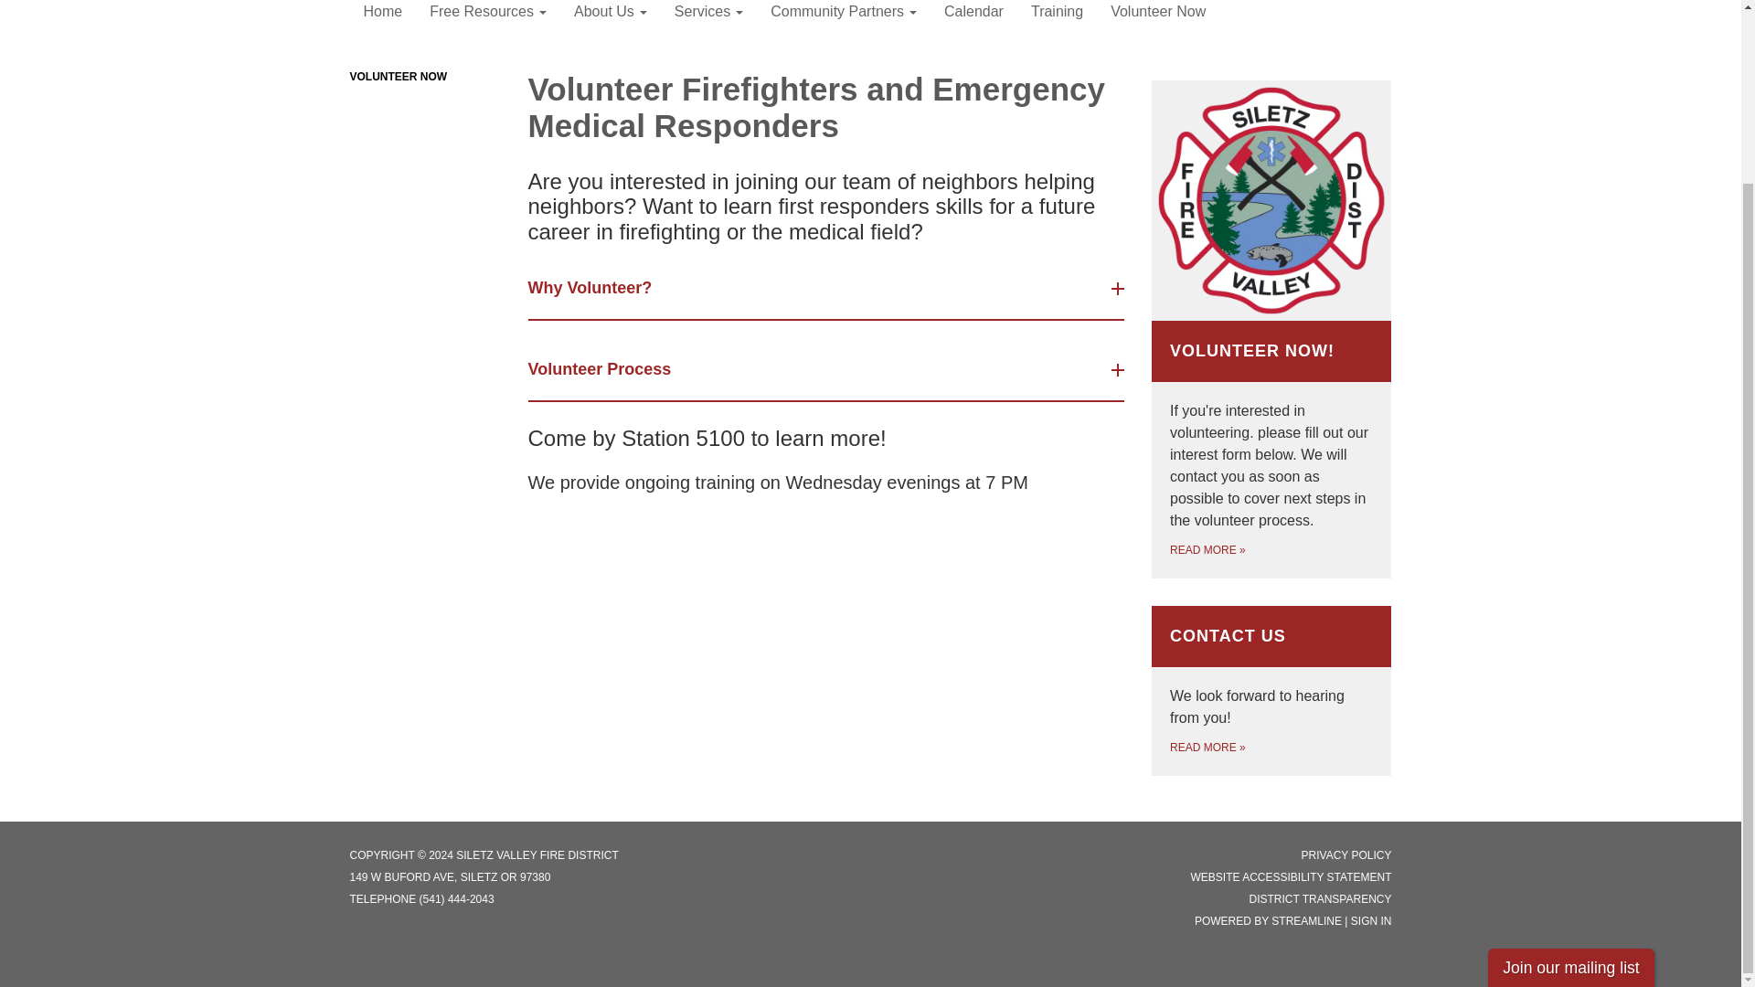 This screenshot has height=987, width=1755. I want to click on Streamline: Technology for Special Districts, so click(1306, 920).